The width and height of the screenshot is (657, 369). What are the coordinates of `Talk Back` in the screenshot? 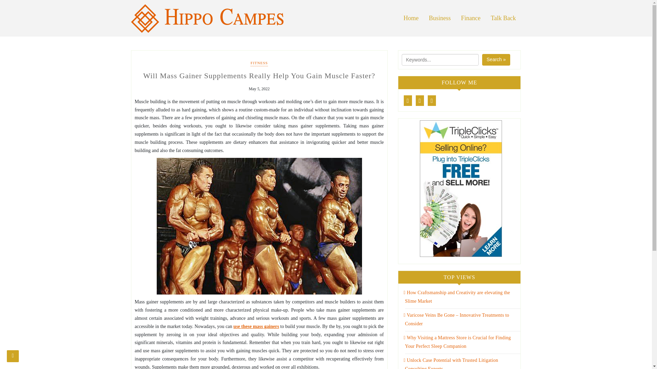 It's located at (503, 18).